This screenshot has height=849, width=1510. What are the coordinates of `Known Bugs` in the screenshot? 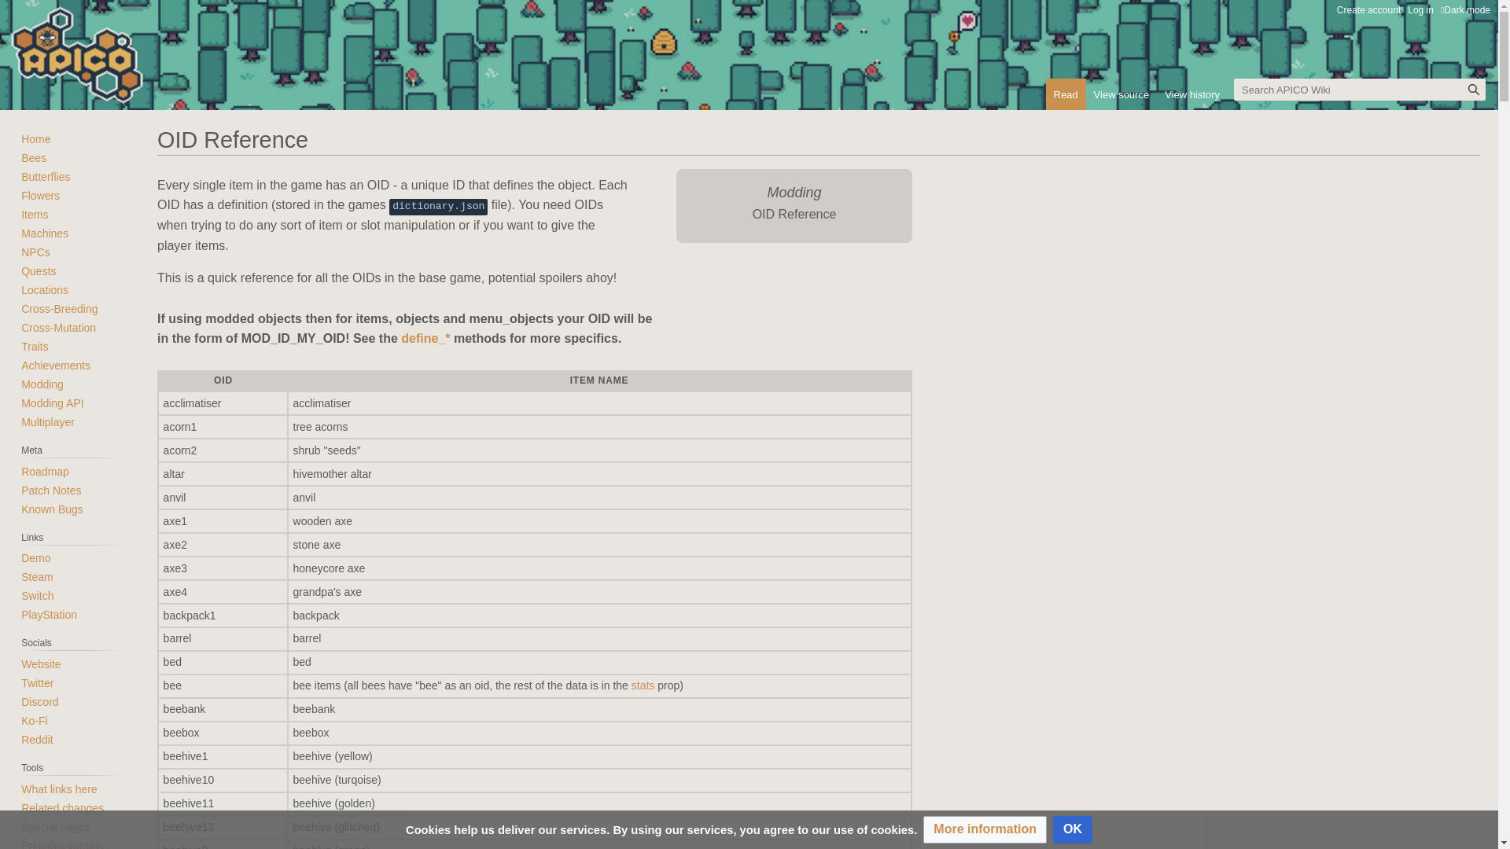 It's located at (52, 509).